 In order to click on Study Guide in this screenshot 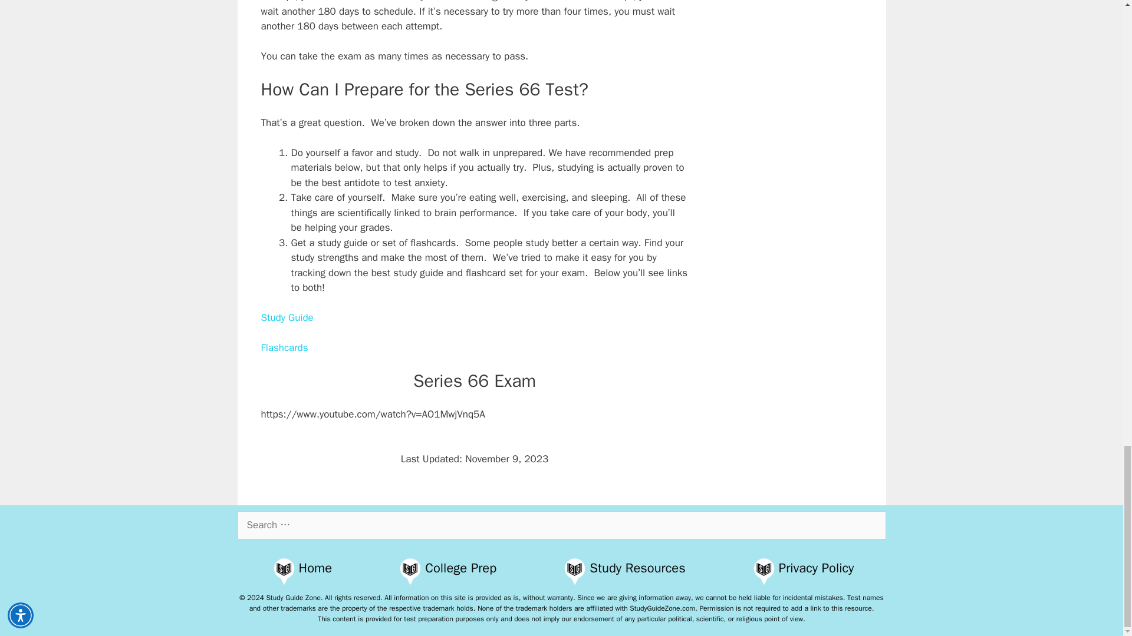, I will do `click(287, 317)`.